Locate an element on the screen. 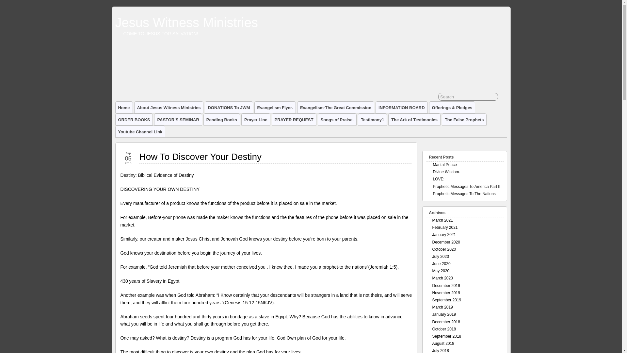 The height and width of the screenshot is (353, 627). Prayer Line is located at coordinates (256, 119).